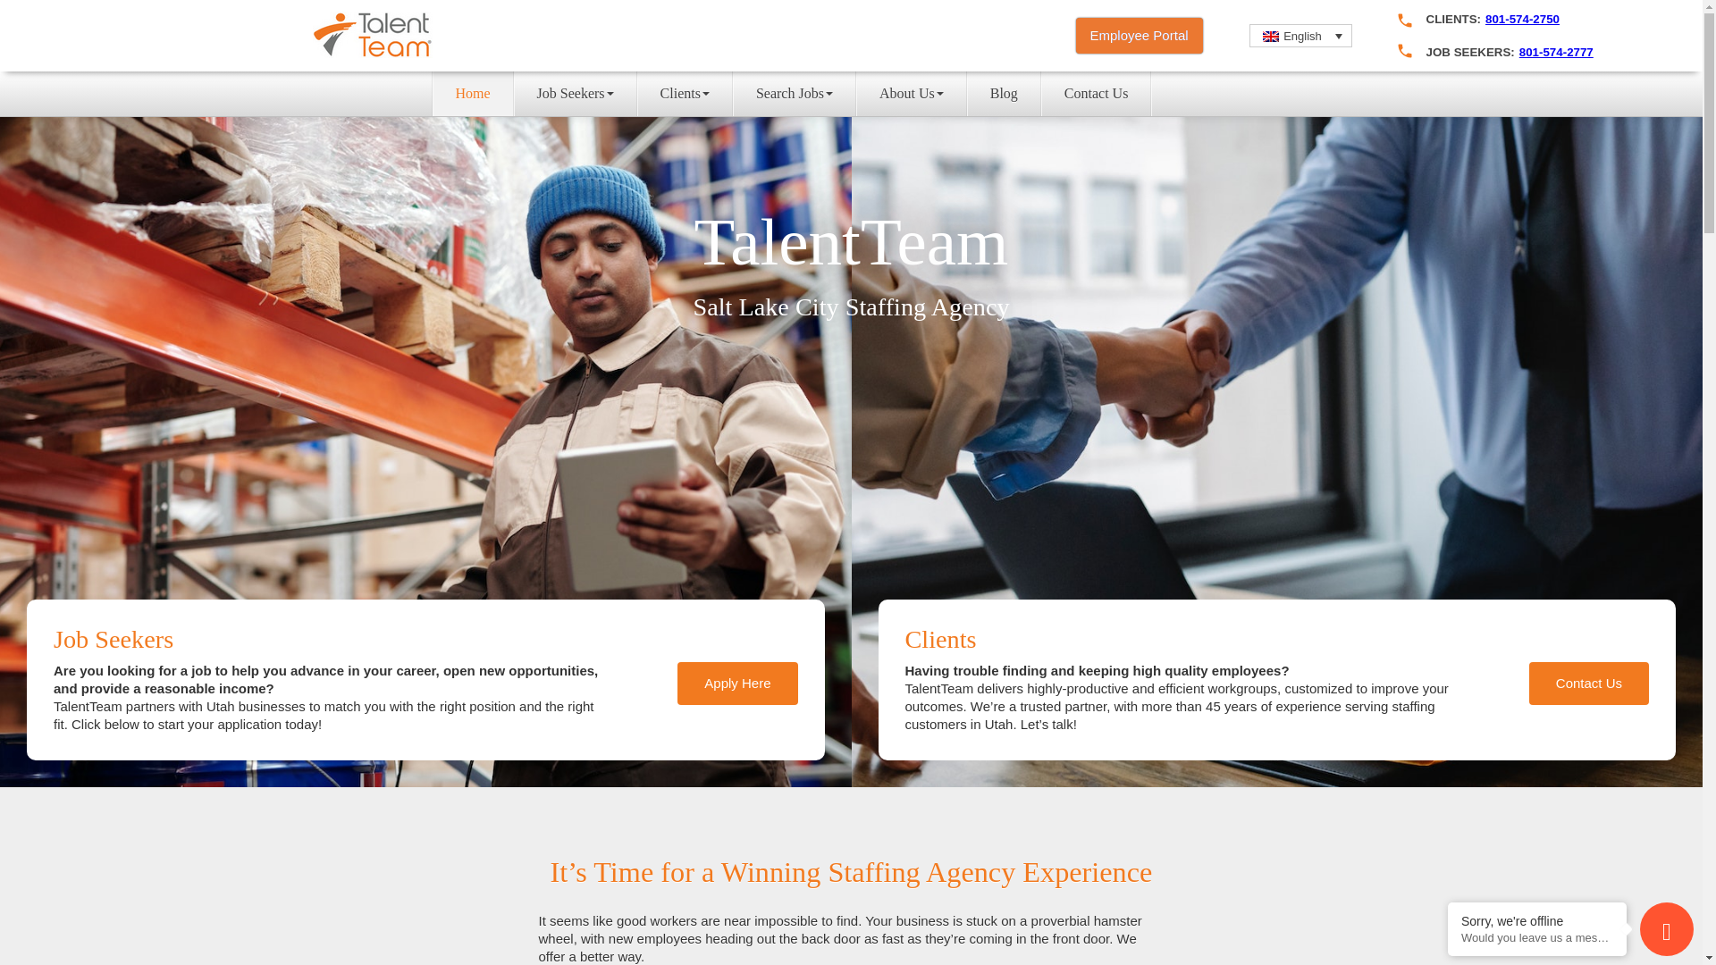 Image resolution: width=1716 pixels, height=965 pixels. I want to click on Sorry, we're offline, so click(1537, 920).